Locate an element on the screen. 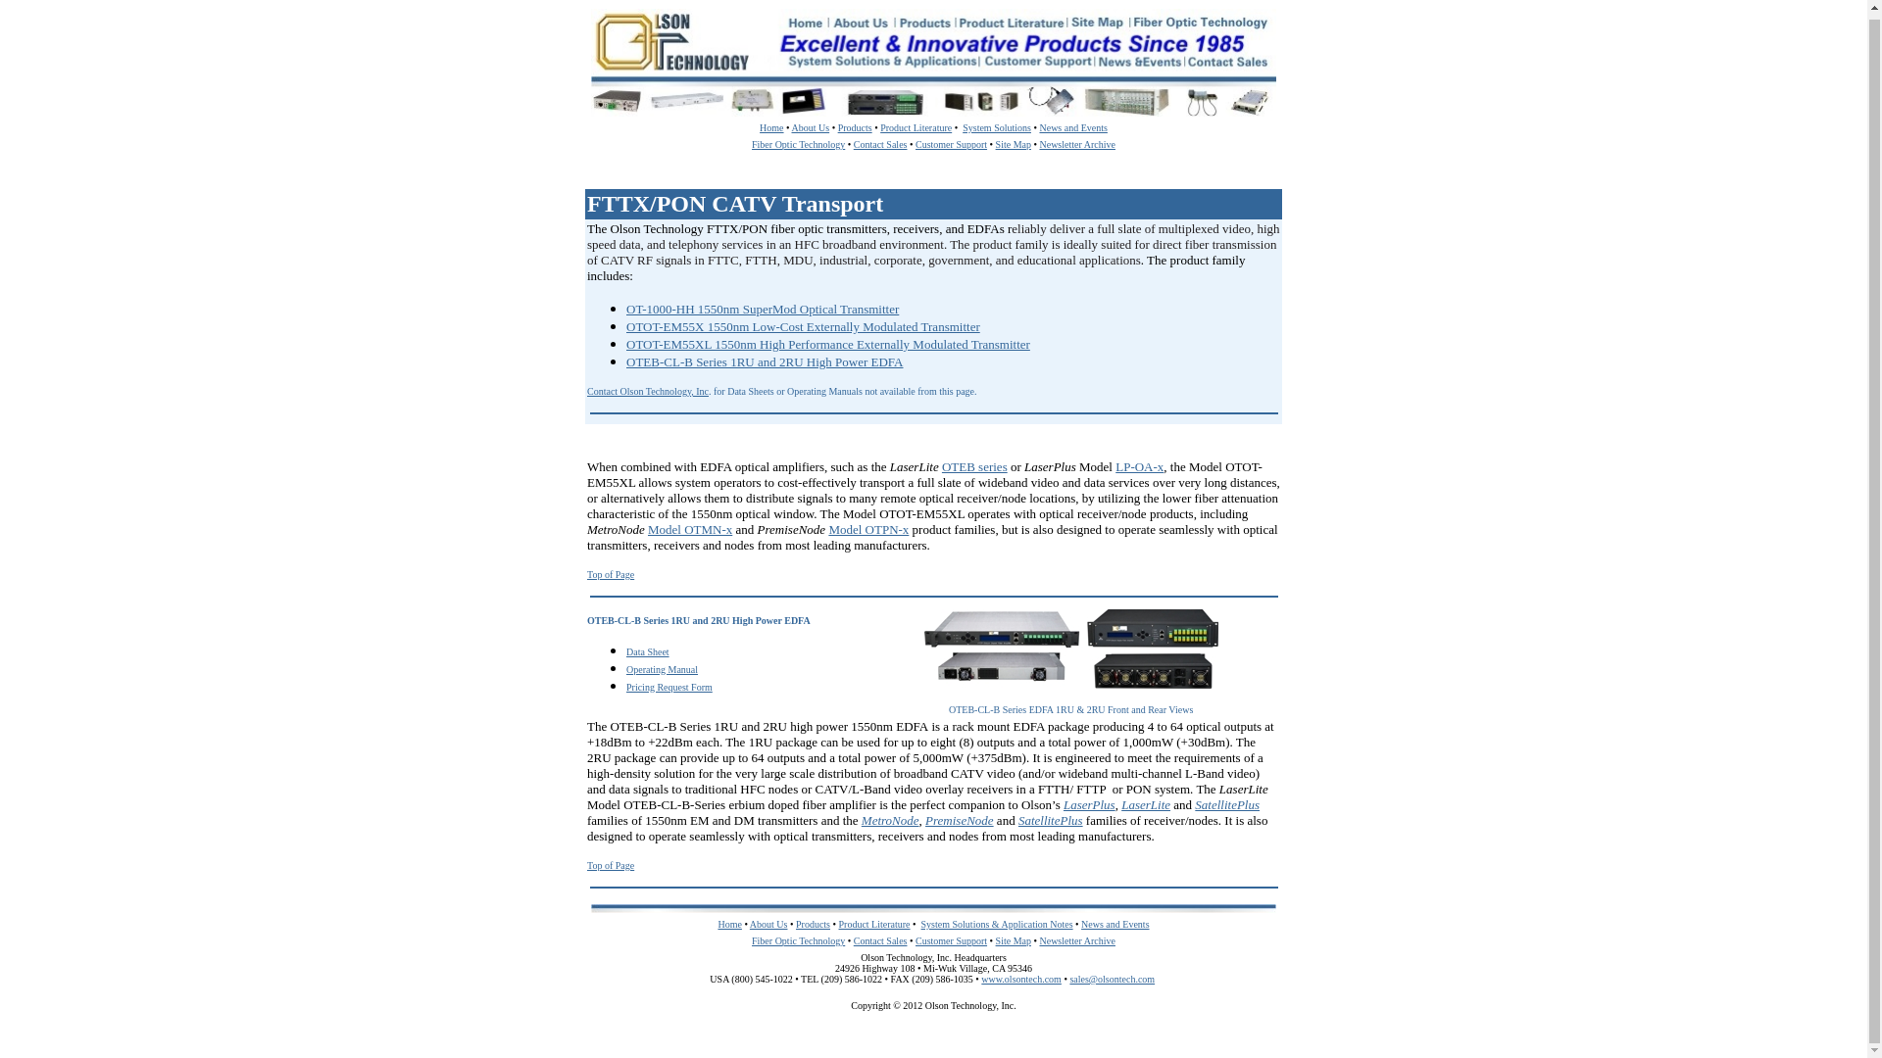  Product Literature is located at coordinates (874, 925).